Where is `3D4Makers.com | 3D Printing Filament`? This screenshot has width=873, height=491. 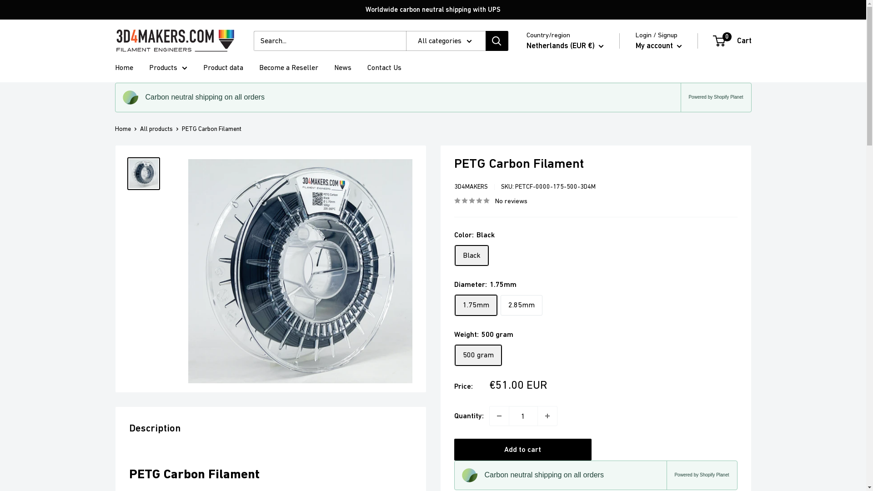 3D4Makers.com | 3D Printing Filament is located at coordinates (175, 41).